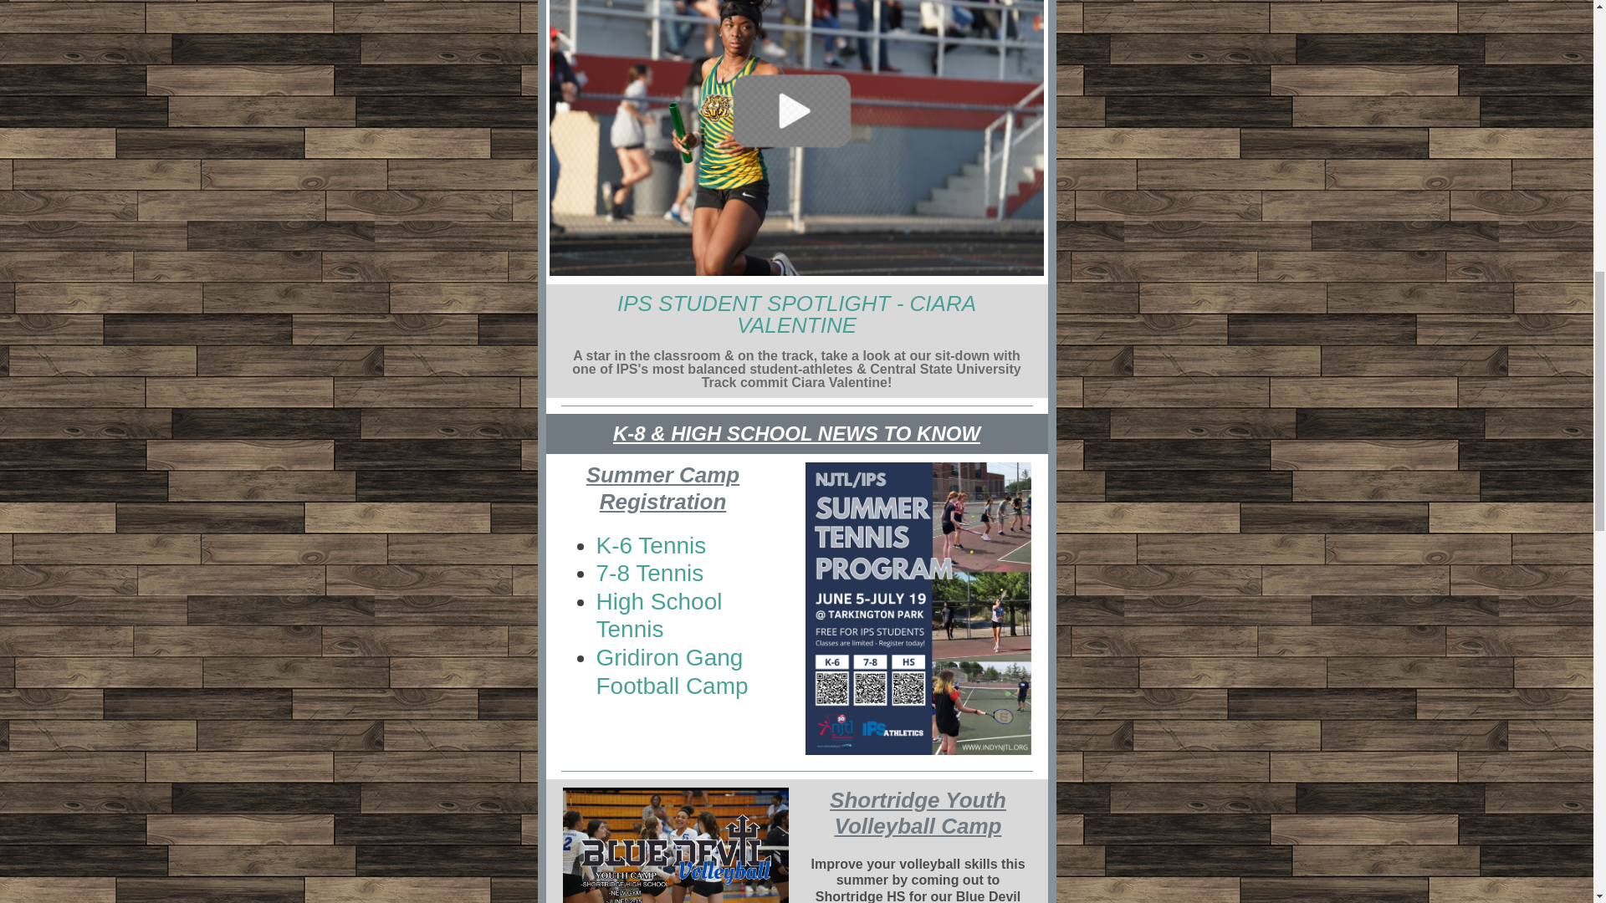  What do you see at coordinates (672, 671) in the screenshot?
I see `Gridiron Gang Football Camp` at bounding box center [672, 671].